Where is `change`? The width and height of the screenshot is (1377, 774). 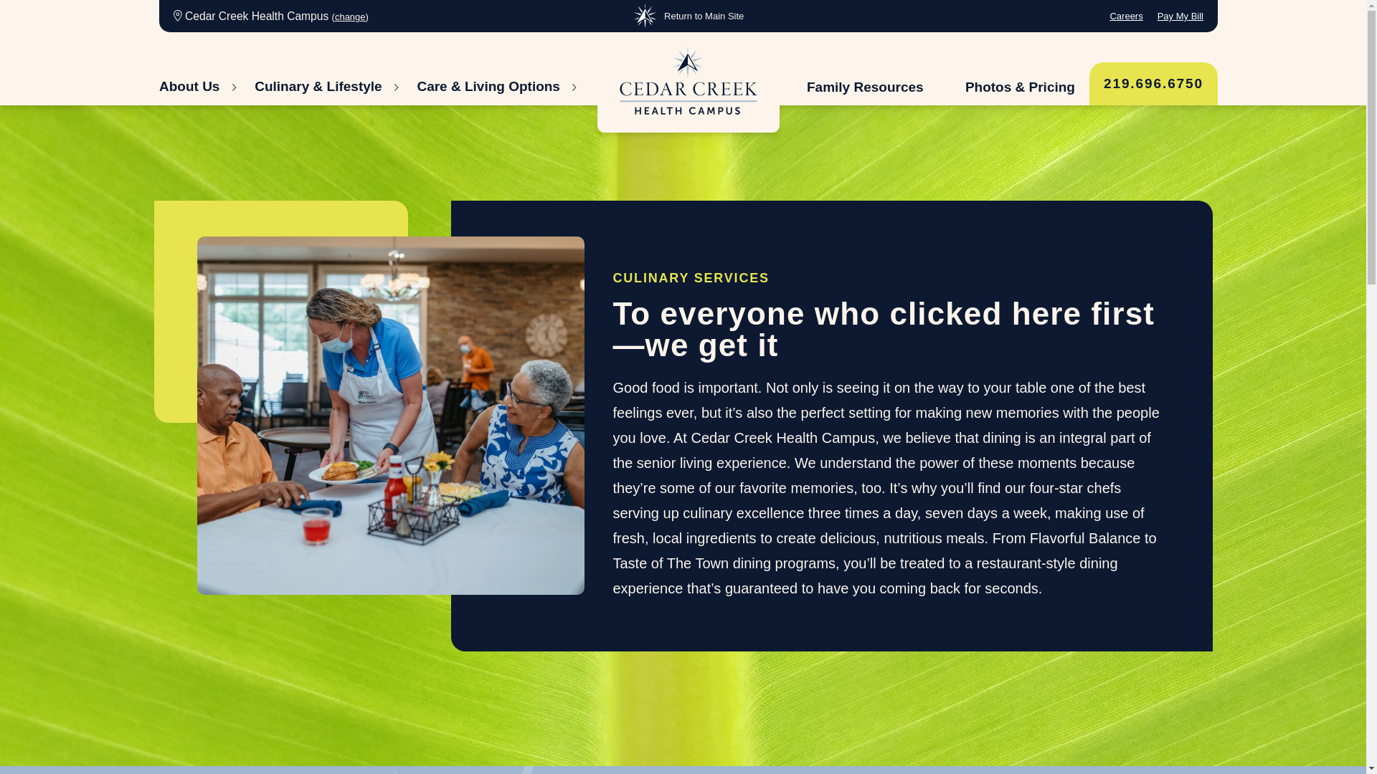
change is located at coordinates (350, 17).